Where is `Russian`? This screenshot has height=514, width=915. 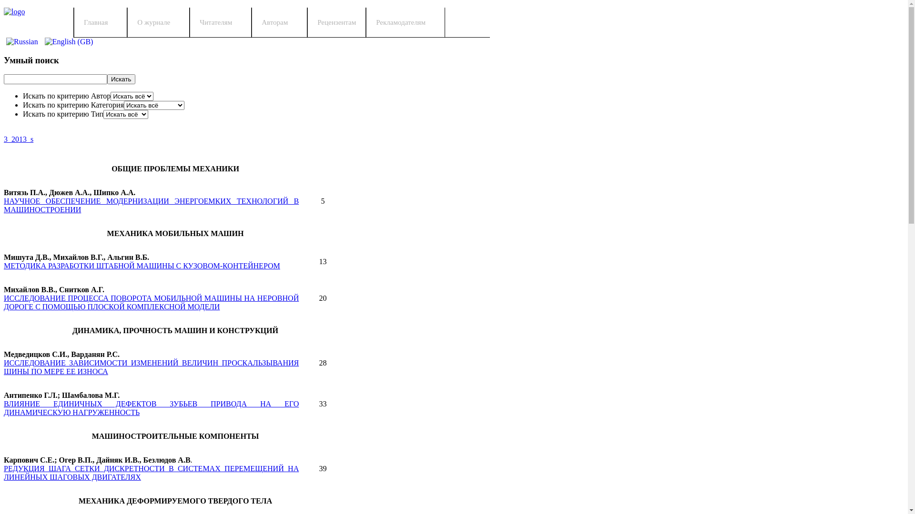
Russian is located at coordinates (22, 42).